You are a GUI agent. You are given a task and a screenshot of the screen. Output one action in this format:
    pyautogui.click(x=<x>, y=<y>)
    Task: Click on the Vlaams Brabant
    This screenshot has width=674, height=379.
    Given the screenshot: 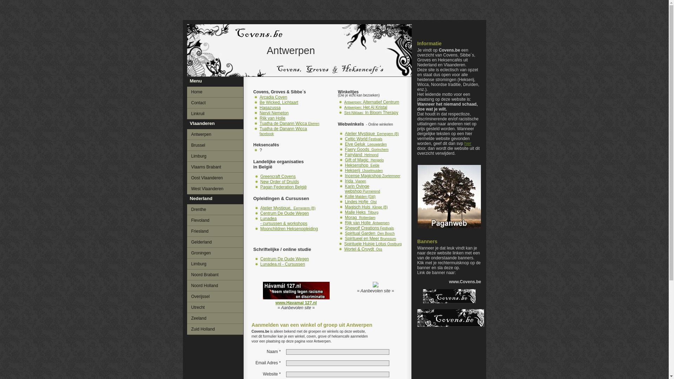 What is the action you would take?
    pyautogui.click(x=215, y=167)
    